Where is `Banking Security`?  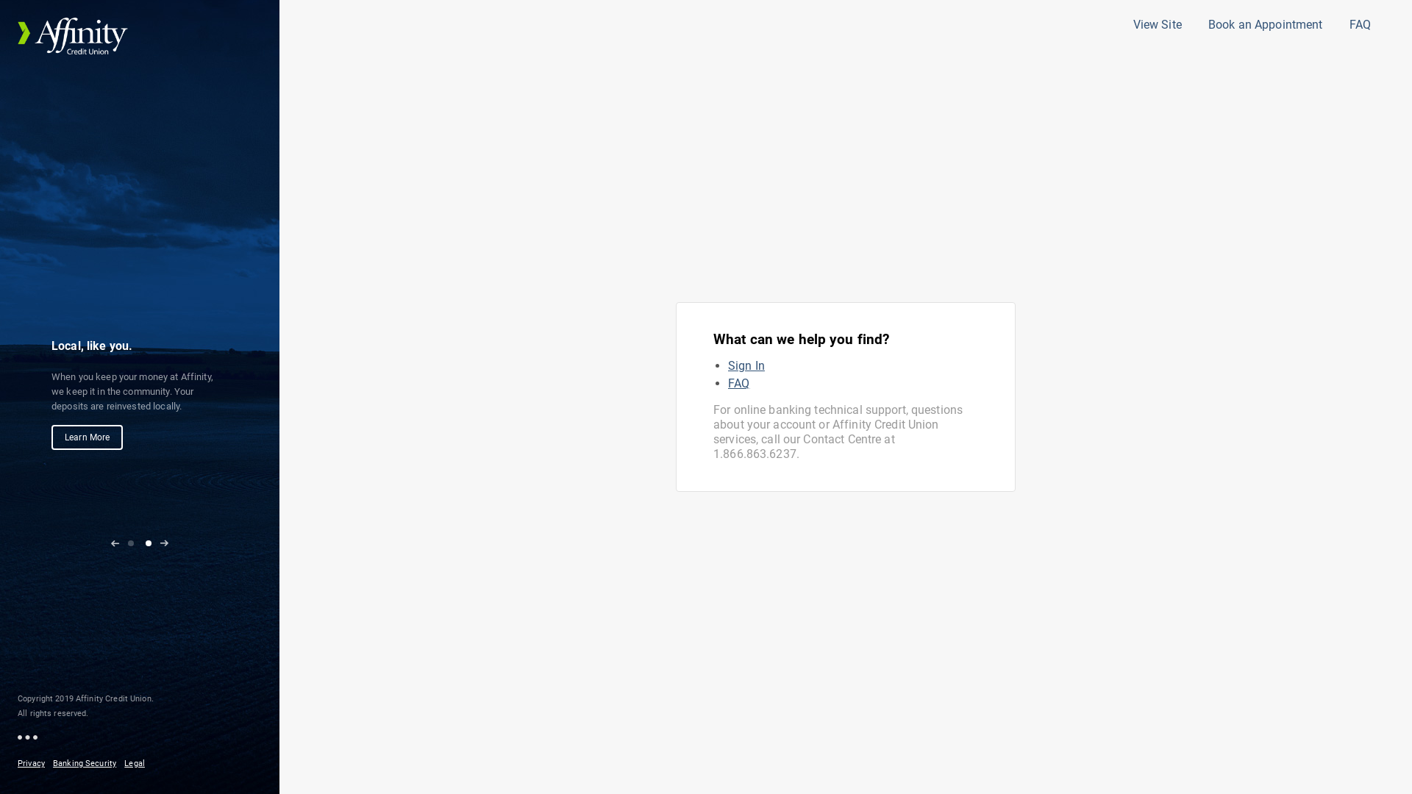 Banking Security is located at coordinates (88, 763).